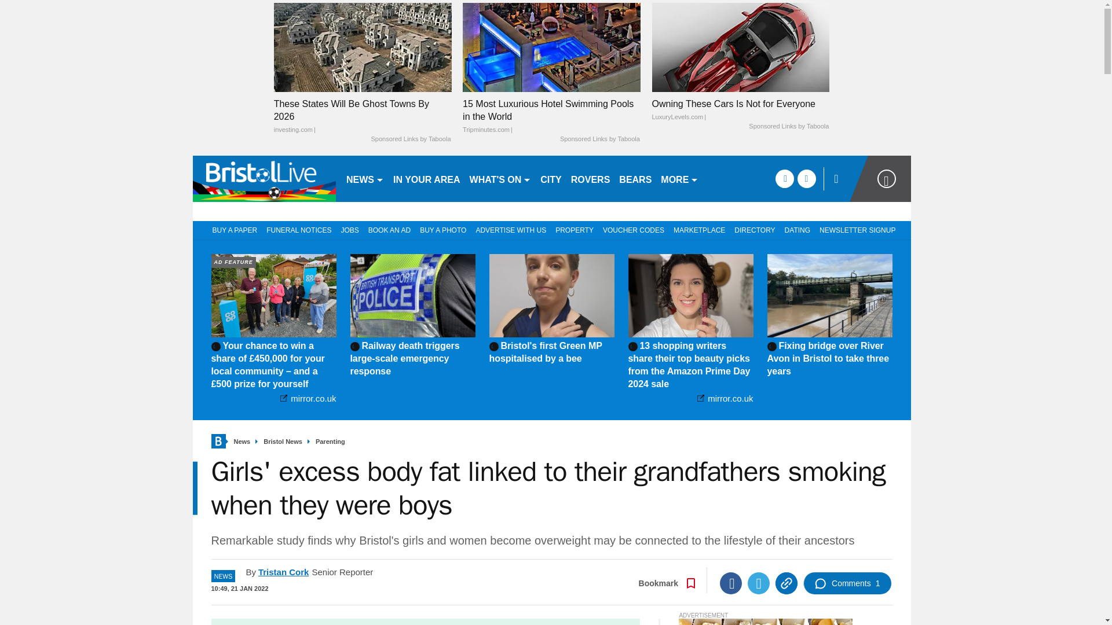  What do you see at coordinates (410, 139) in the screenshot?
I see `Sponsored Links by Taboola` at bounding box center [410, 139].